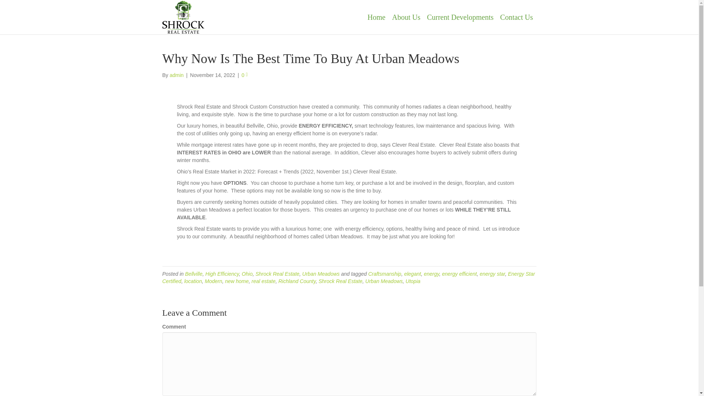 The image size is (704, 396). What do you see at coordinates (340, 281) in the screenshot?
I see `Shrock Real Estate` at bounding box center [340, 281].